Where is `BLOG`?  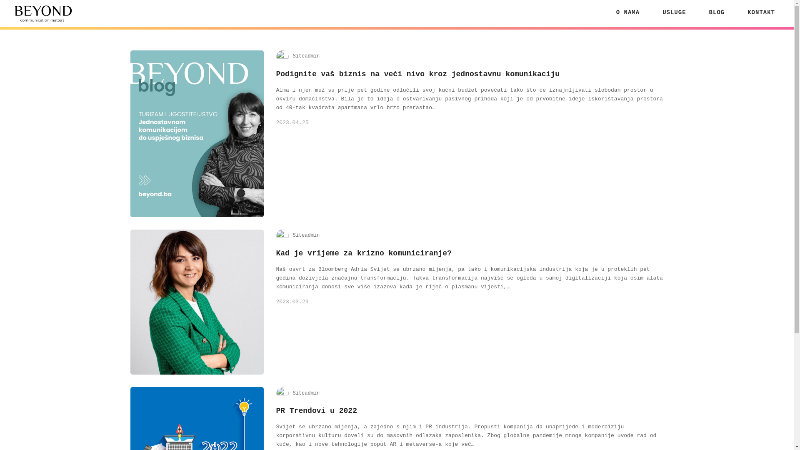
BLOG is located at coordinates (717, 12).